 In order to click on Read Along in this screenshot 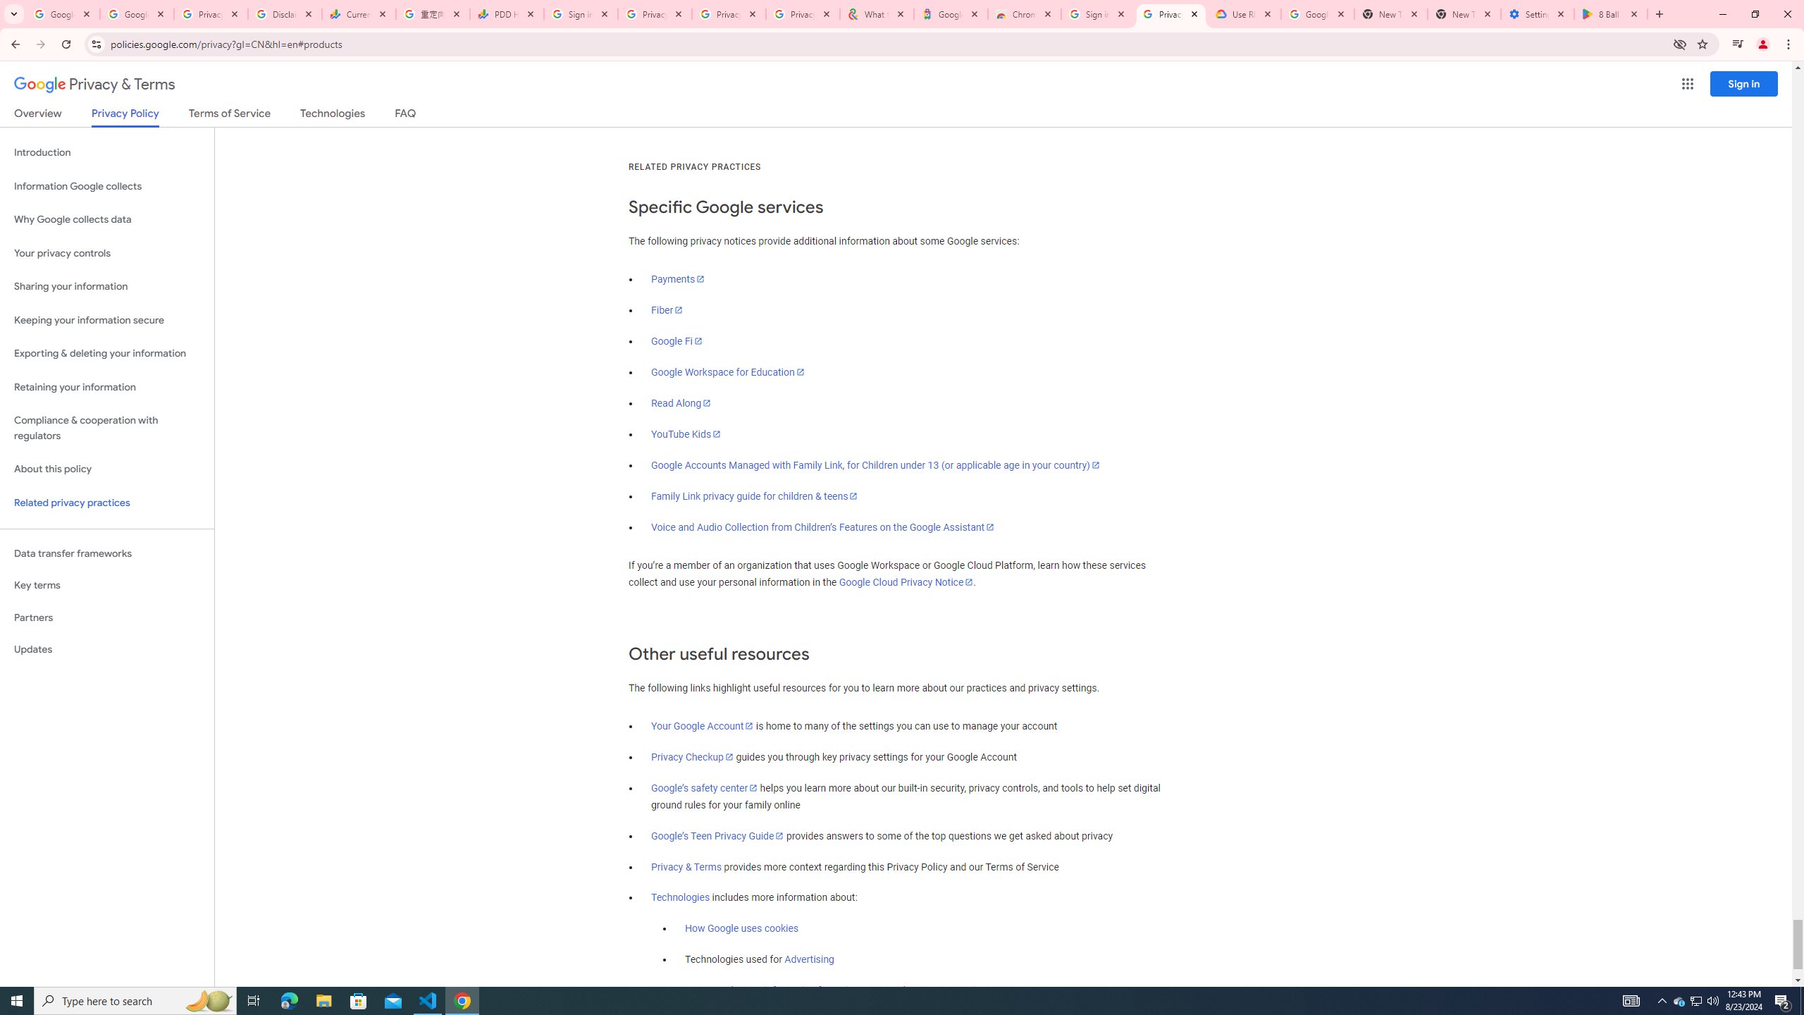, I will do `click(682, 403)`.